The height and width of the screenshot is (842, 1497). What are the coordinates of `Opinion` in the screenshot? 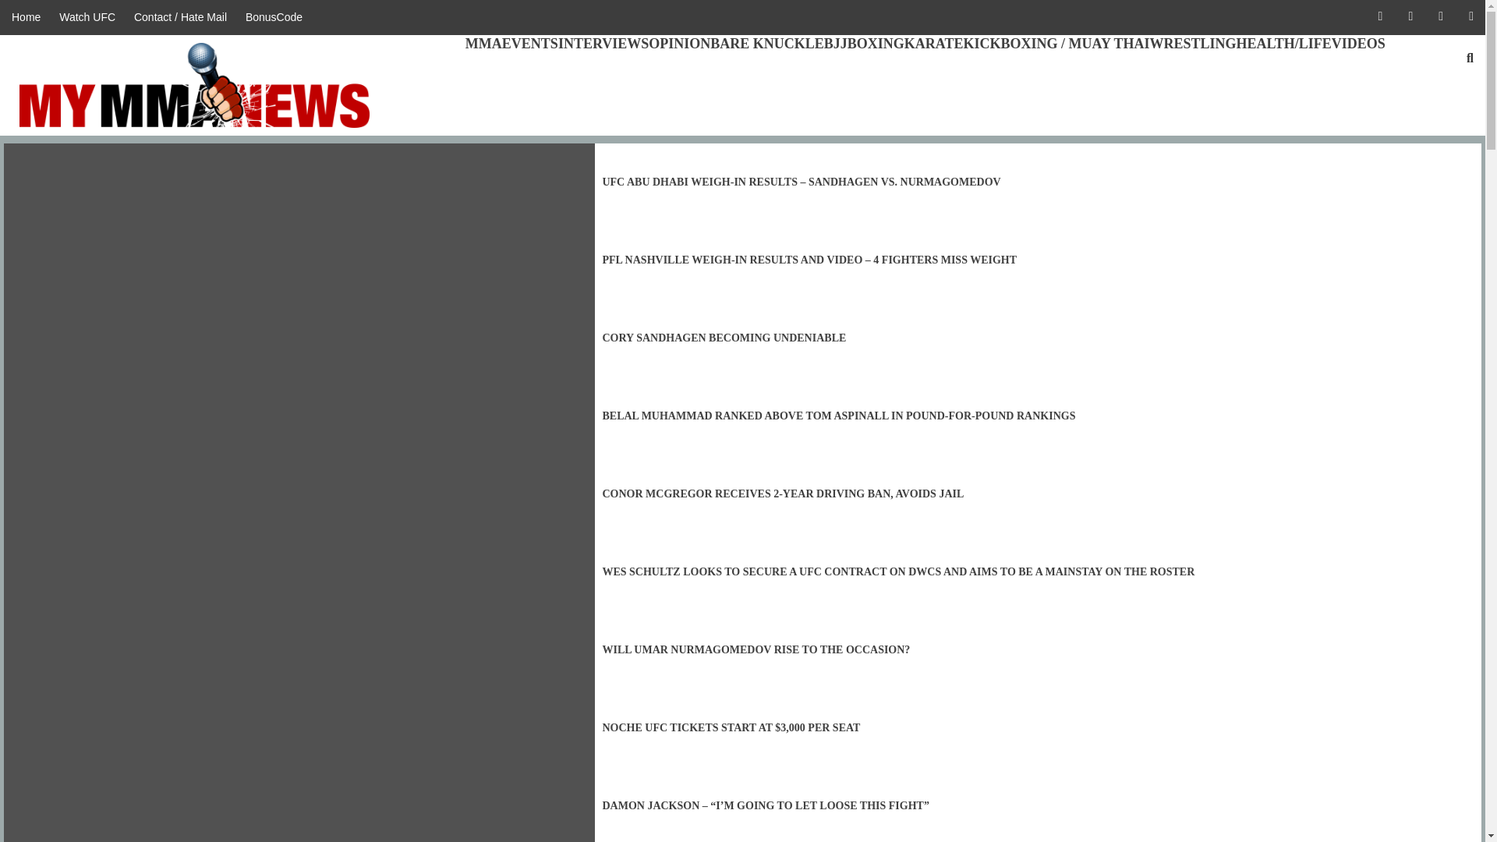 It's located at (678, 44).